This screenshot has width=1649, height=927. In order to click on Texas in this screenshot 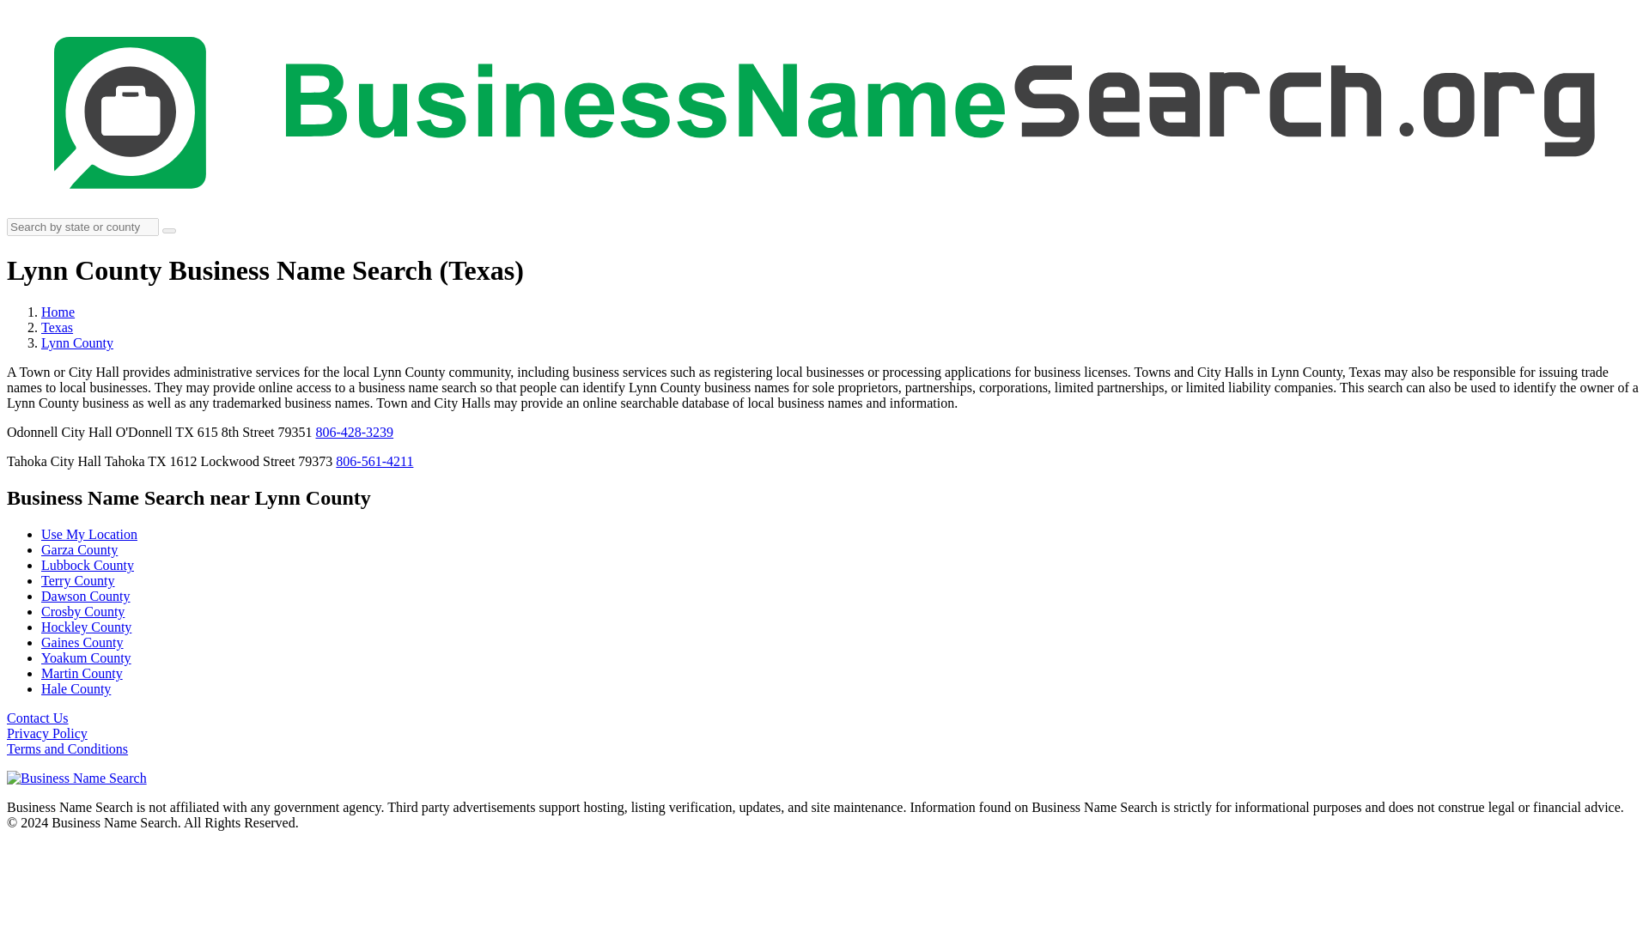, I will do `click(57, 326)`.